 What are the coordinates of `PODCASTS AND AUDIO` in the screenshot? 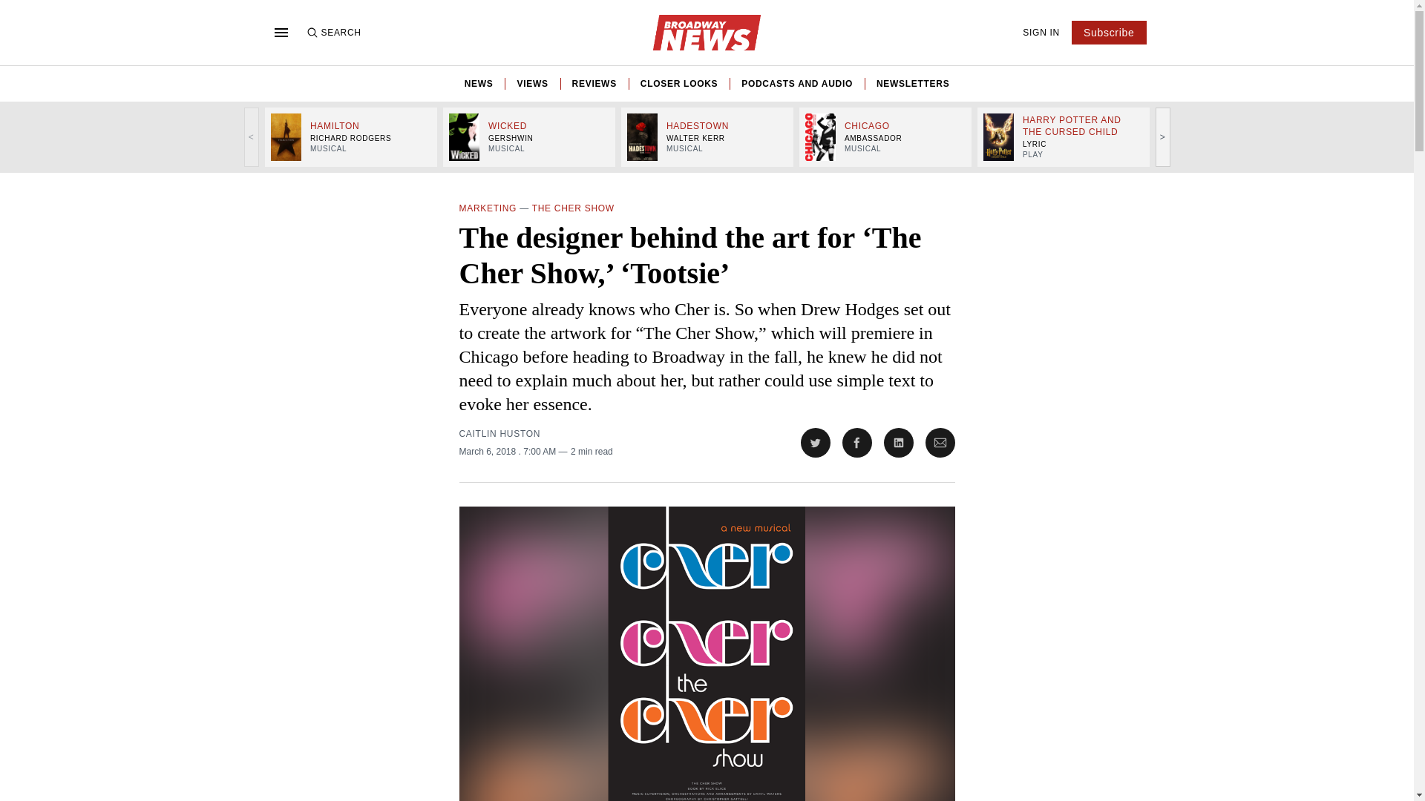 It's located at (796, 83).